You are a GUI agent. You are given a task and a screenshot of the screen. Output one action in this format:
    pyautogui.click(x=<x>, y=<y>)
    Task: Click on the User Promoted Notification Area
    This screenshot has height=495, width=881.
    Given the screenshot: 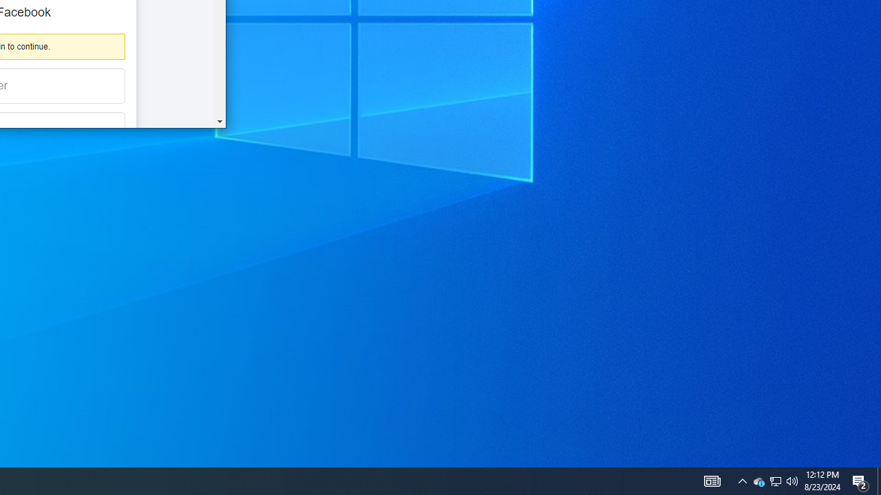 What is the action you would take?
    pyautogui.click(x=775, y=481)
    